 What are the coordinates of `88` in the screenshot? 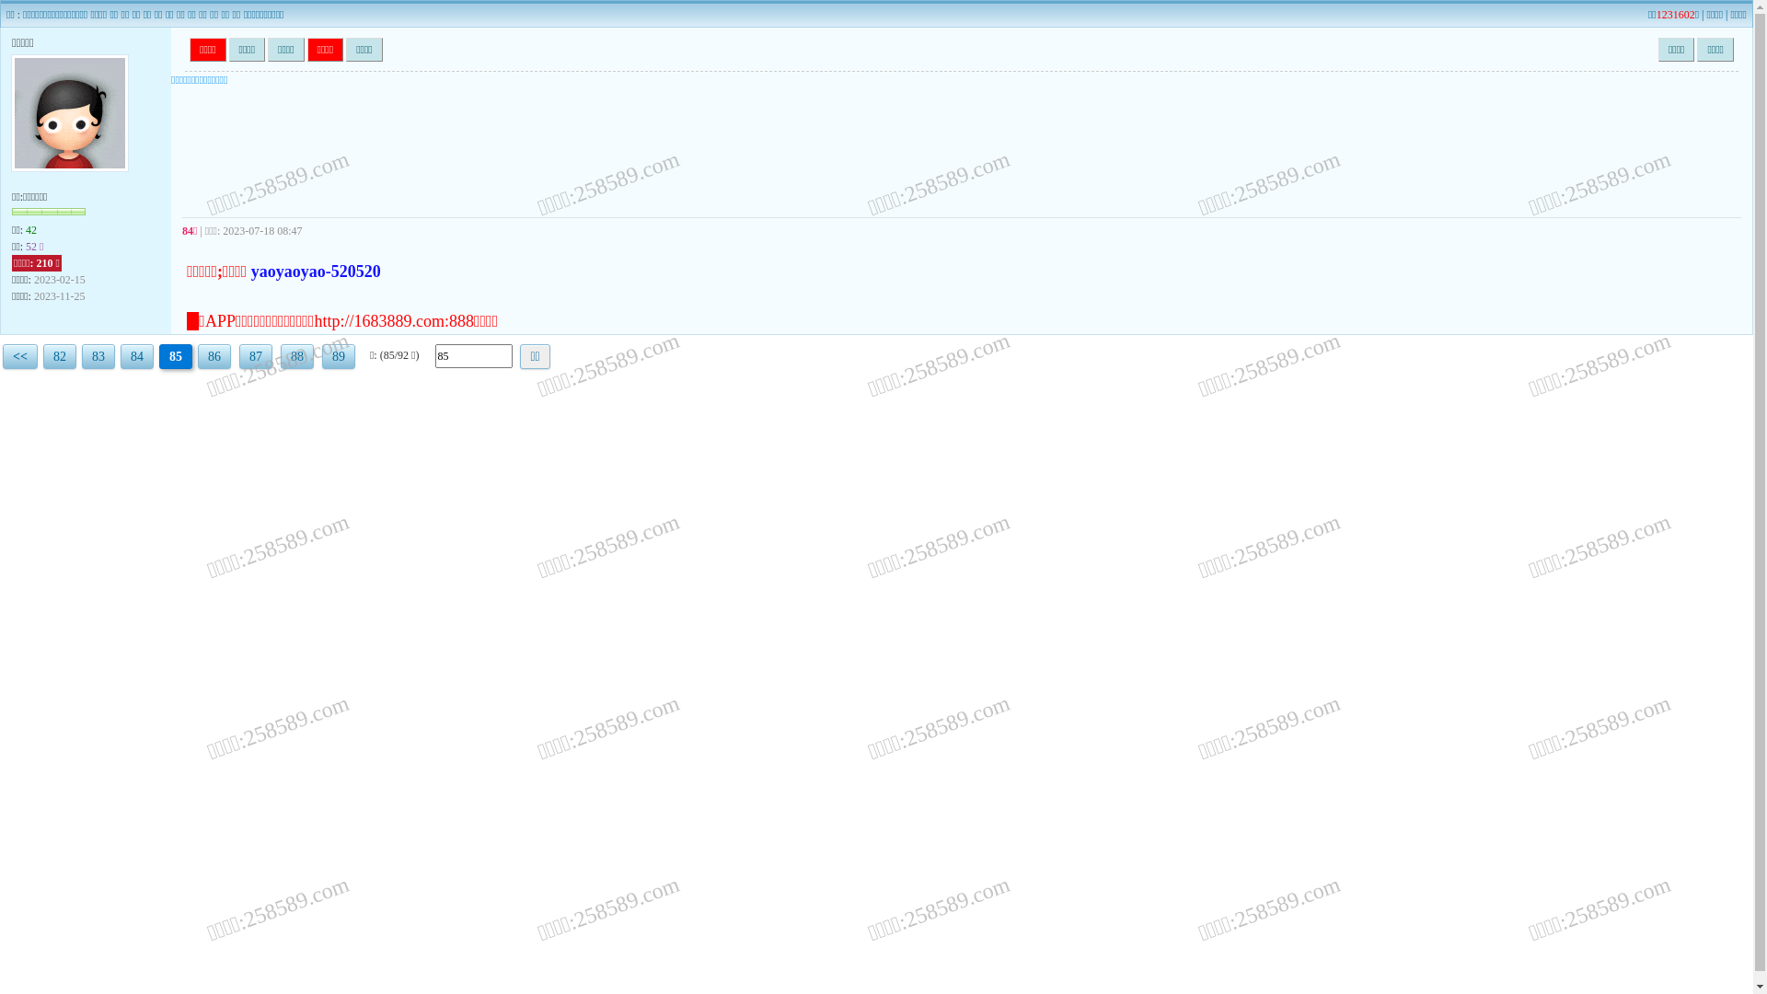 It's located at (297, 356).